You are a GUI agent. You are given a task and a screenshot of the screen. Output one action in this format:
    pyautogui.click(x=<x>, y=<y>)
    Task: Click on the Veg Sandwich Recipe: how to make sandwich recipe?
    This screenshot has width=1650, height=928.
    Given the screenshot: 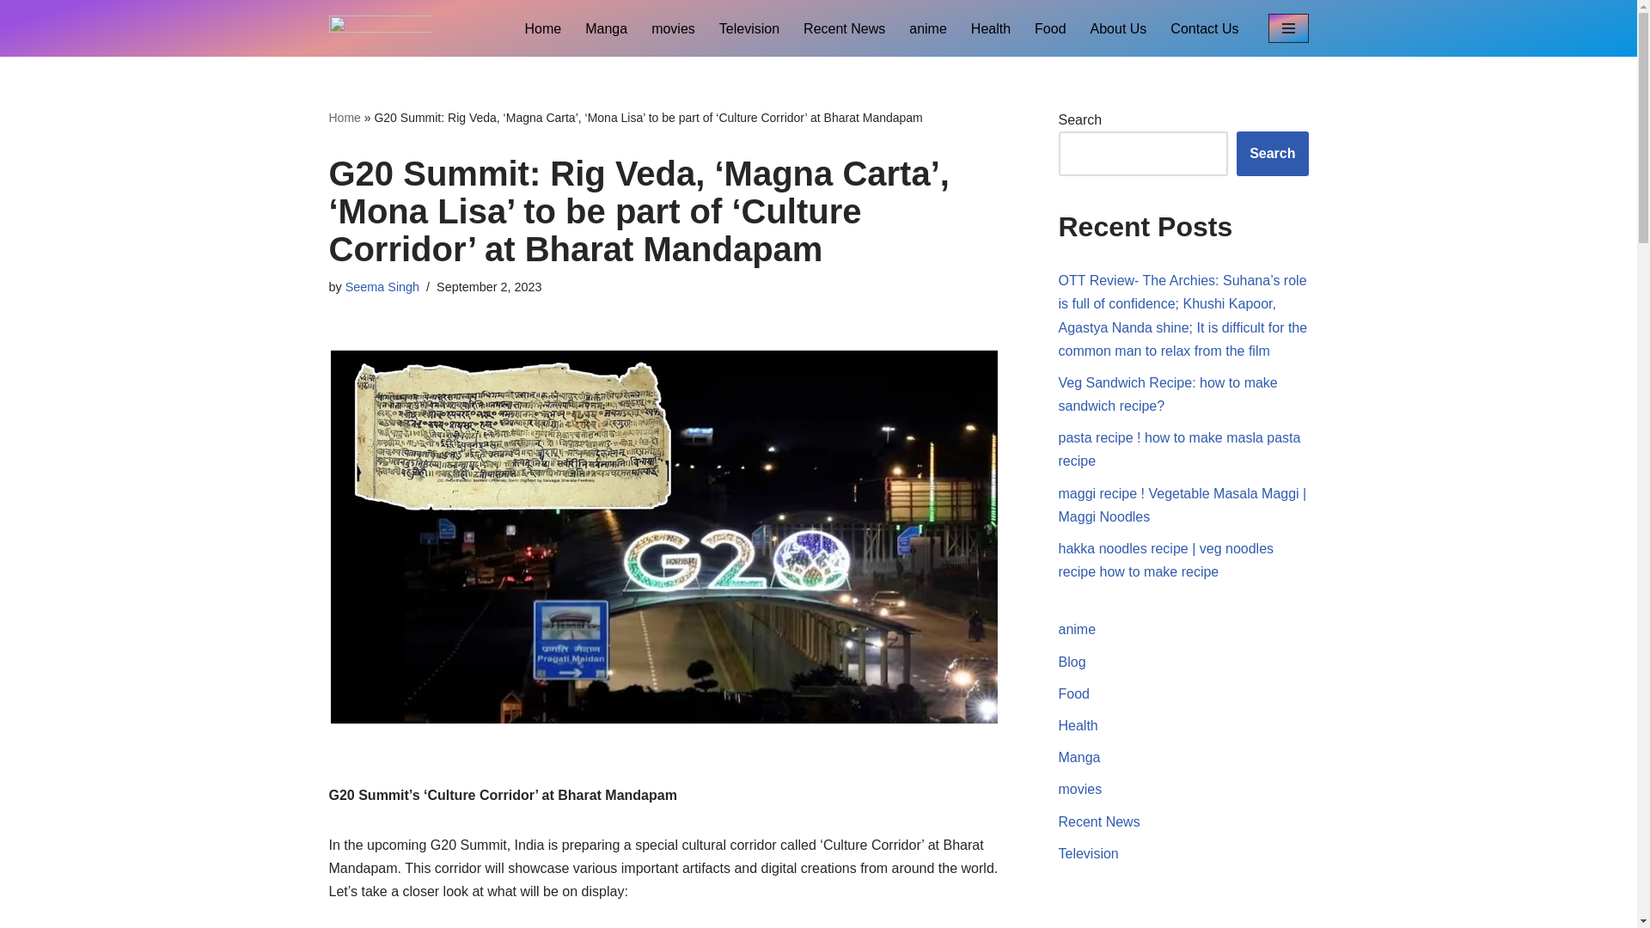 What is the action you would take?
    pyautogui.click(x=1168, y=394)
    